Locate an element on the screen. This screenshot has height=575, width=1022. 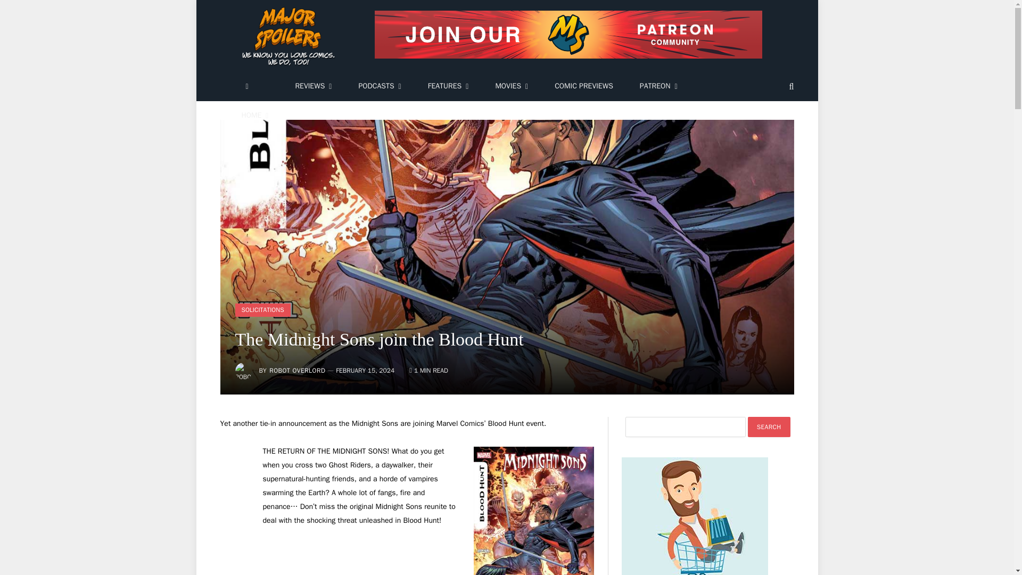
HOME is located at coordinates (254, 116).